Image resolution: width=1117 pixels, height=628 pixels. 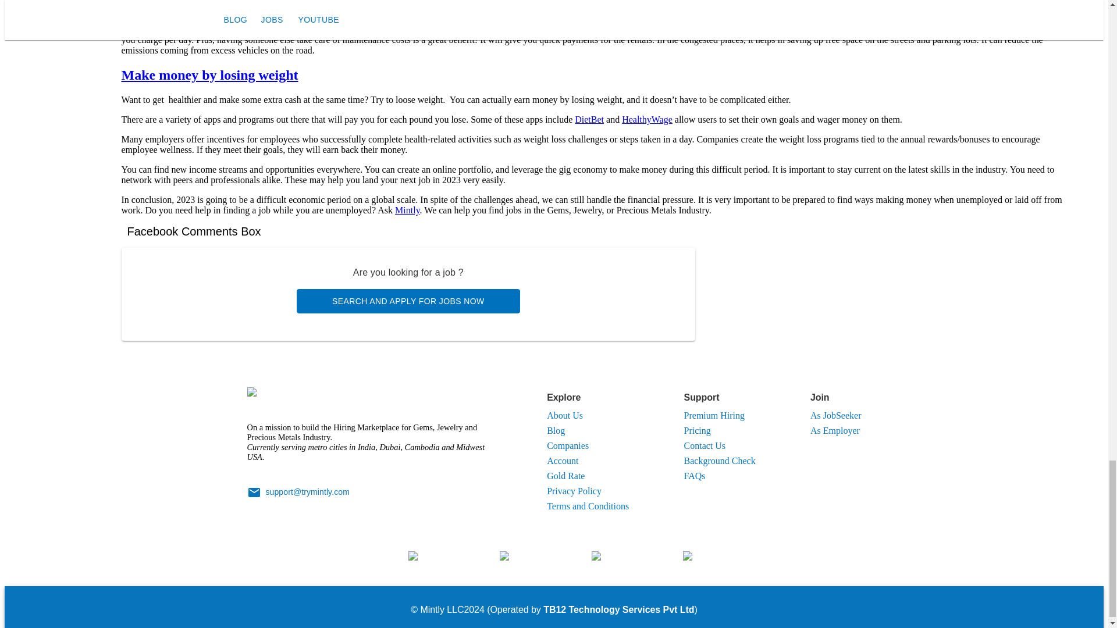 I want to click on Premium Hiring, so click(x=714, y=415).